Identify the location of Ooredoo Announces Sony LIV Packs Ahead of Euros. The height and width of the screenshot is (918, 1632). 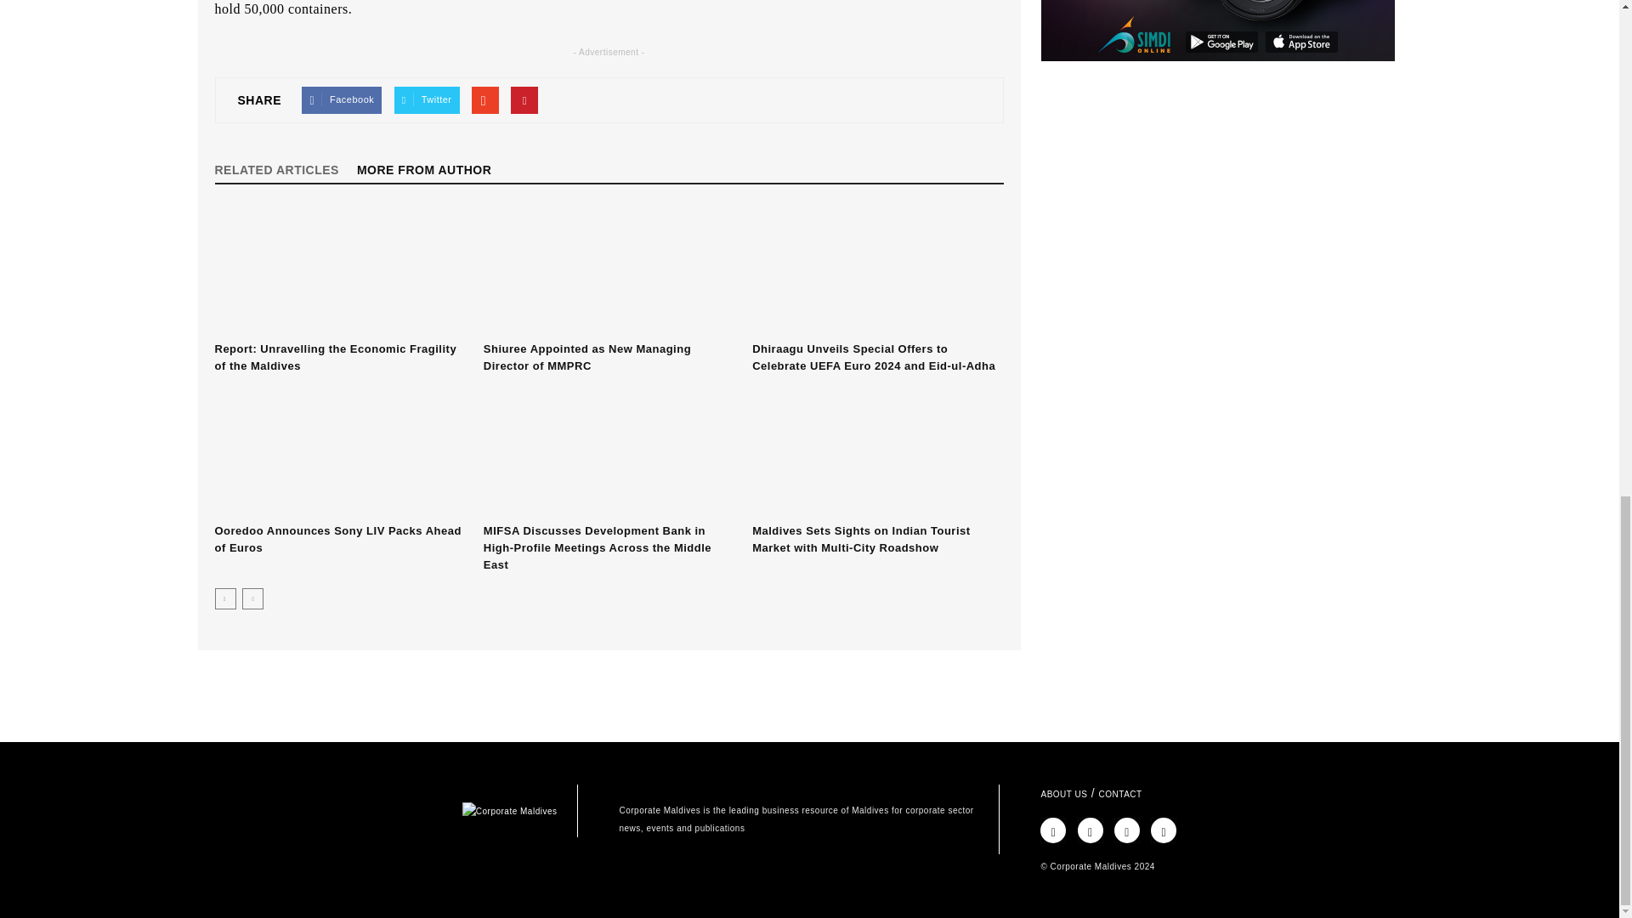
(337, 539).